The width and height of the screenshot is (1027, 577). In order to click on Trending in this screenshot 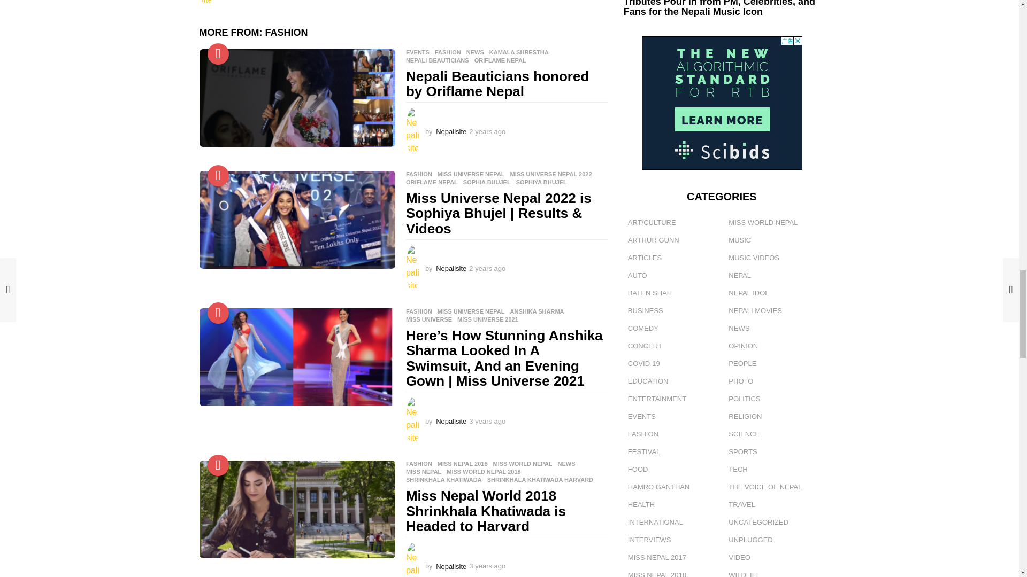, I will do `click(218, 465)`.